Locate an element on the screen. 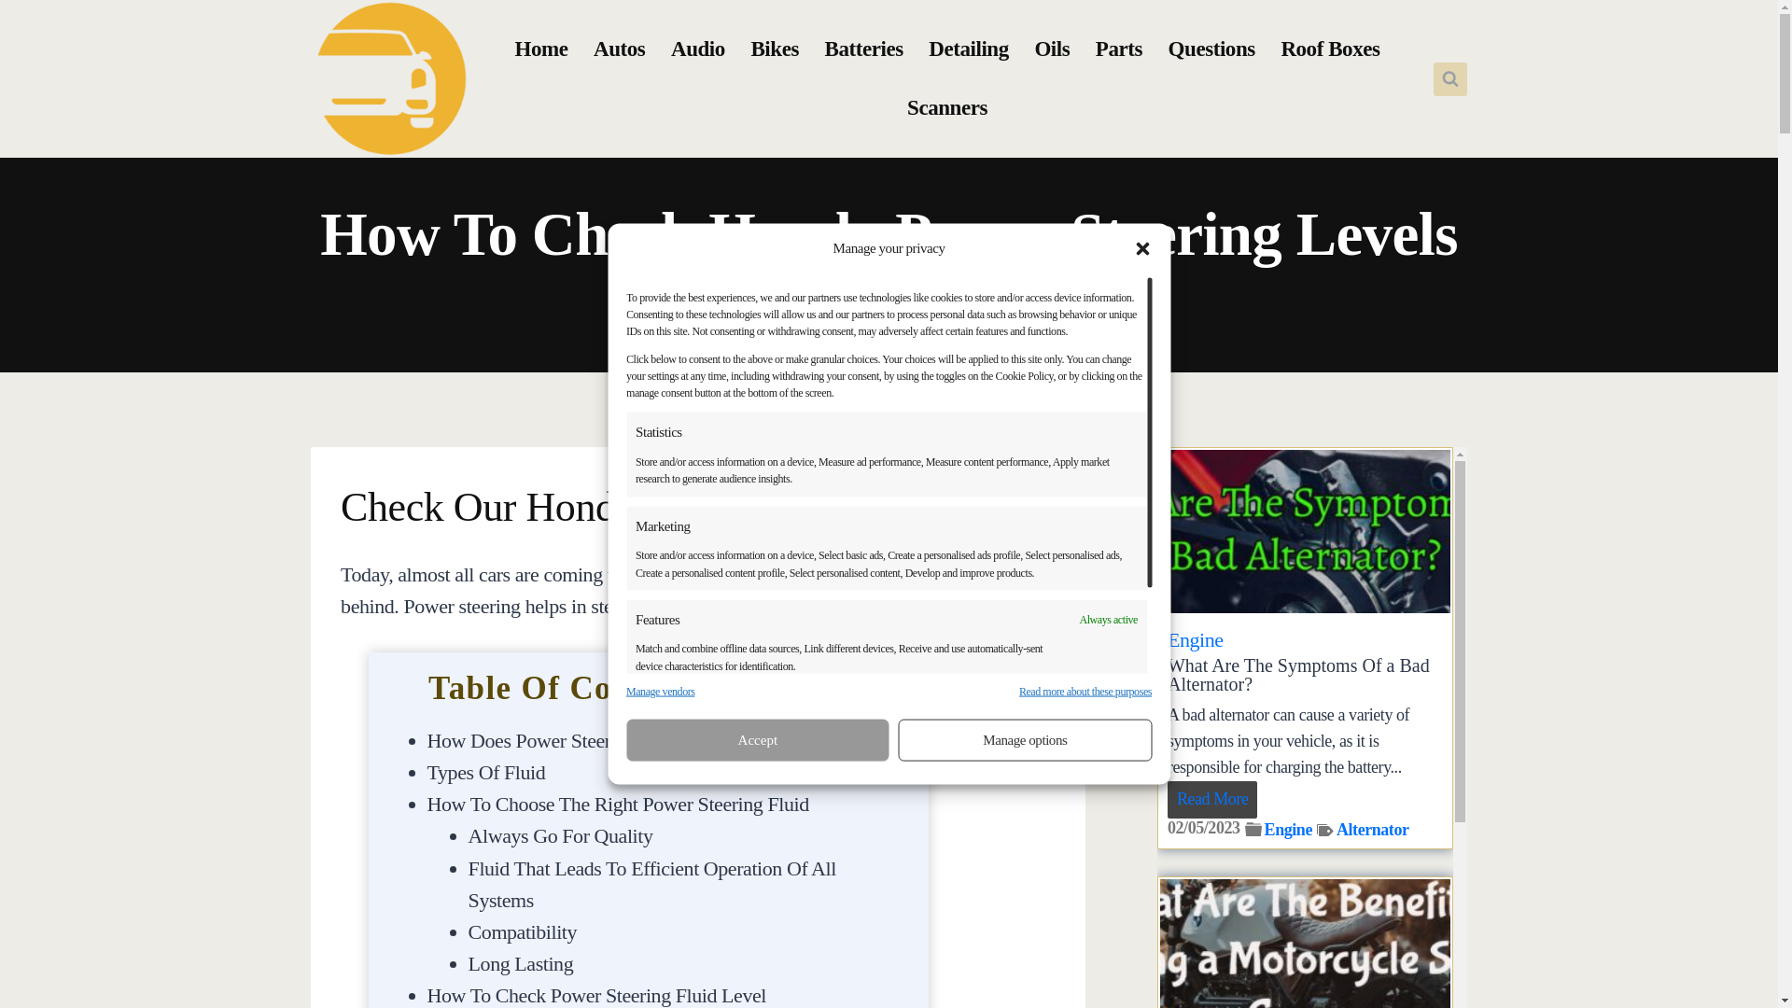 The height and width of the screenshot is (1008, 1792). Roof Boxes is located at coordinates (1331, 49).